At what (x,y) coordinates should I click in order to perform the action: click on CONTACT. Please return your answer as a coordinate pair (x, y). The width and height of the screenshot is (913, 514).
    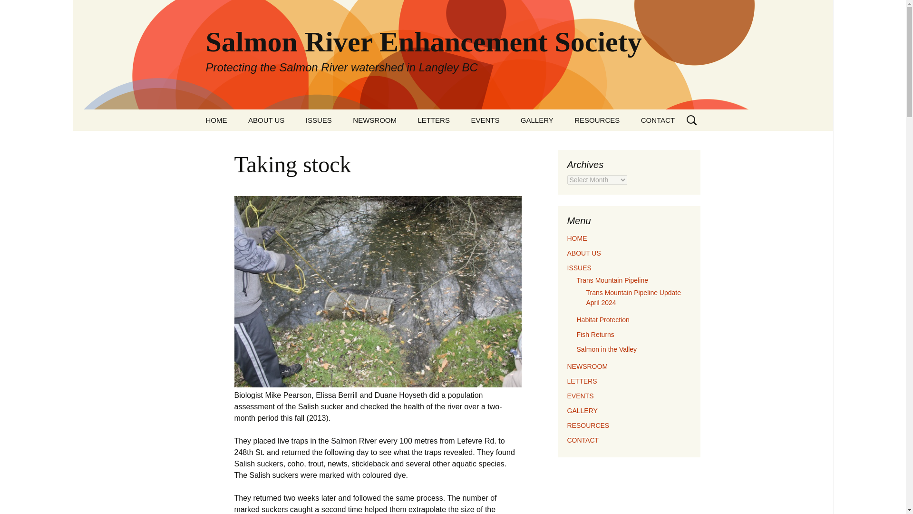
    Looking at the image, I should click on (583, 440).